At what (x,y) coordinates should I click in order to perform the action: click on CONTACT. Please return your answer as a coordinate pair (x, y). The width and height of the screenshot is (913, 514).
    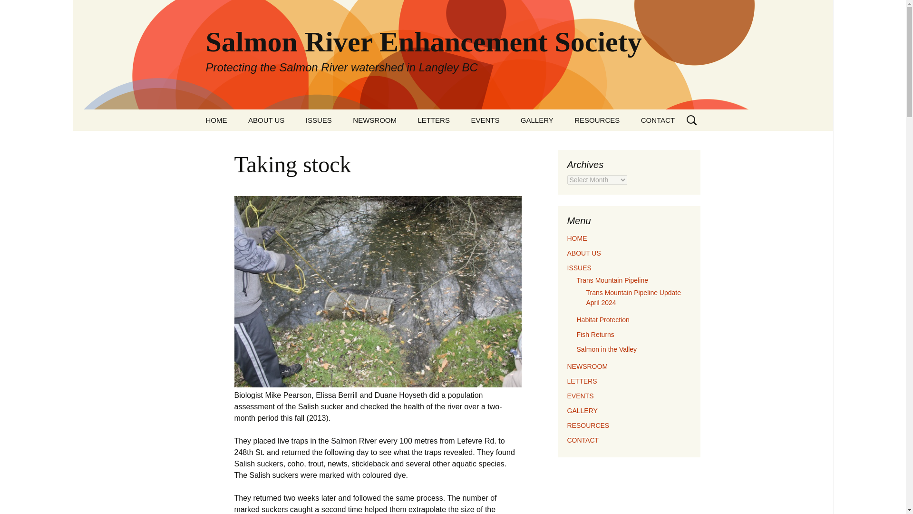
    Looking at the image, I should click on (583, 440).